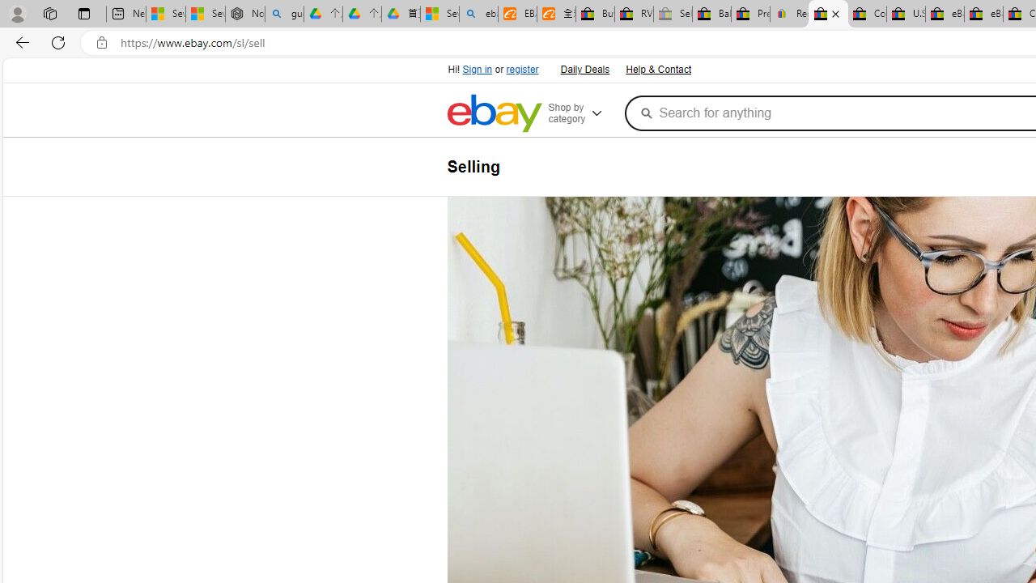  I want to click on eBay Inc. Reports Third Quarter 2023 Results, so click(983, 15).